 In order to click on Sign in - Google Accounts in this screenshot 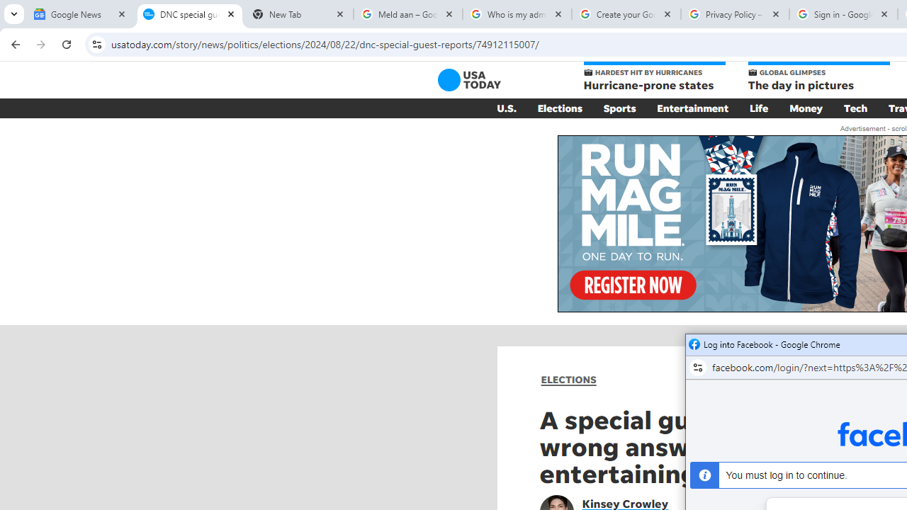, I will do `click(843, 14)`.